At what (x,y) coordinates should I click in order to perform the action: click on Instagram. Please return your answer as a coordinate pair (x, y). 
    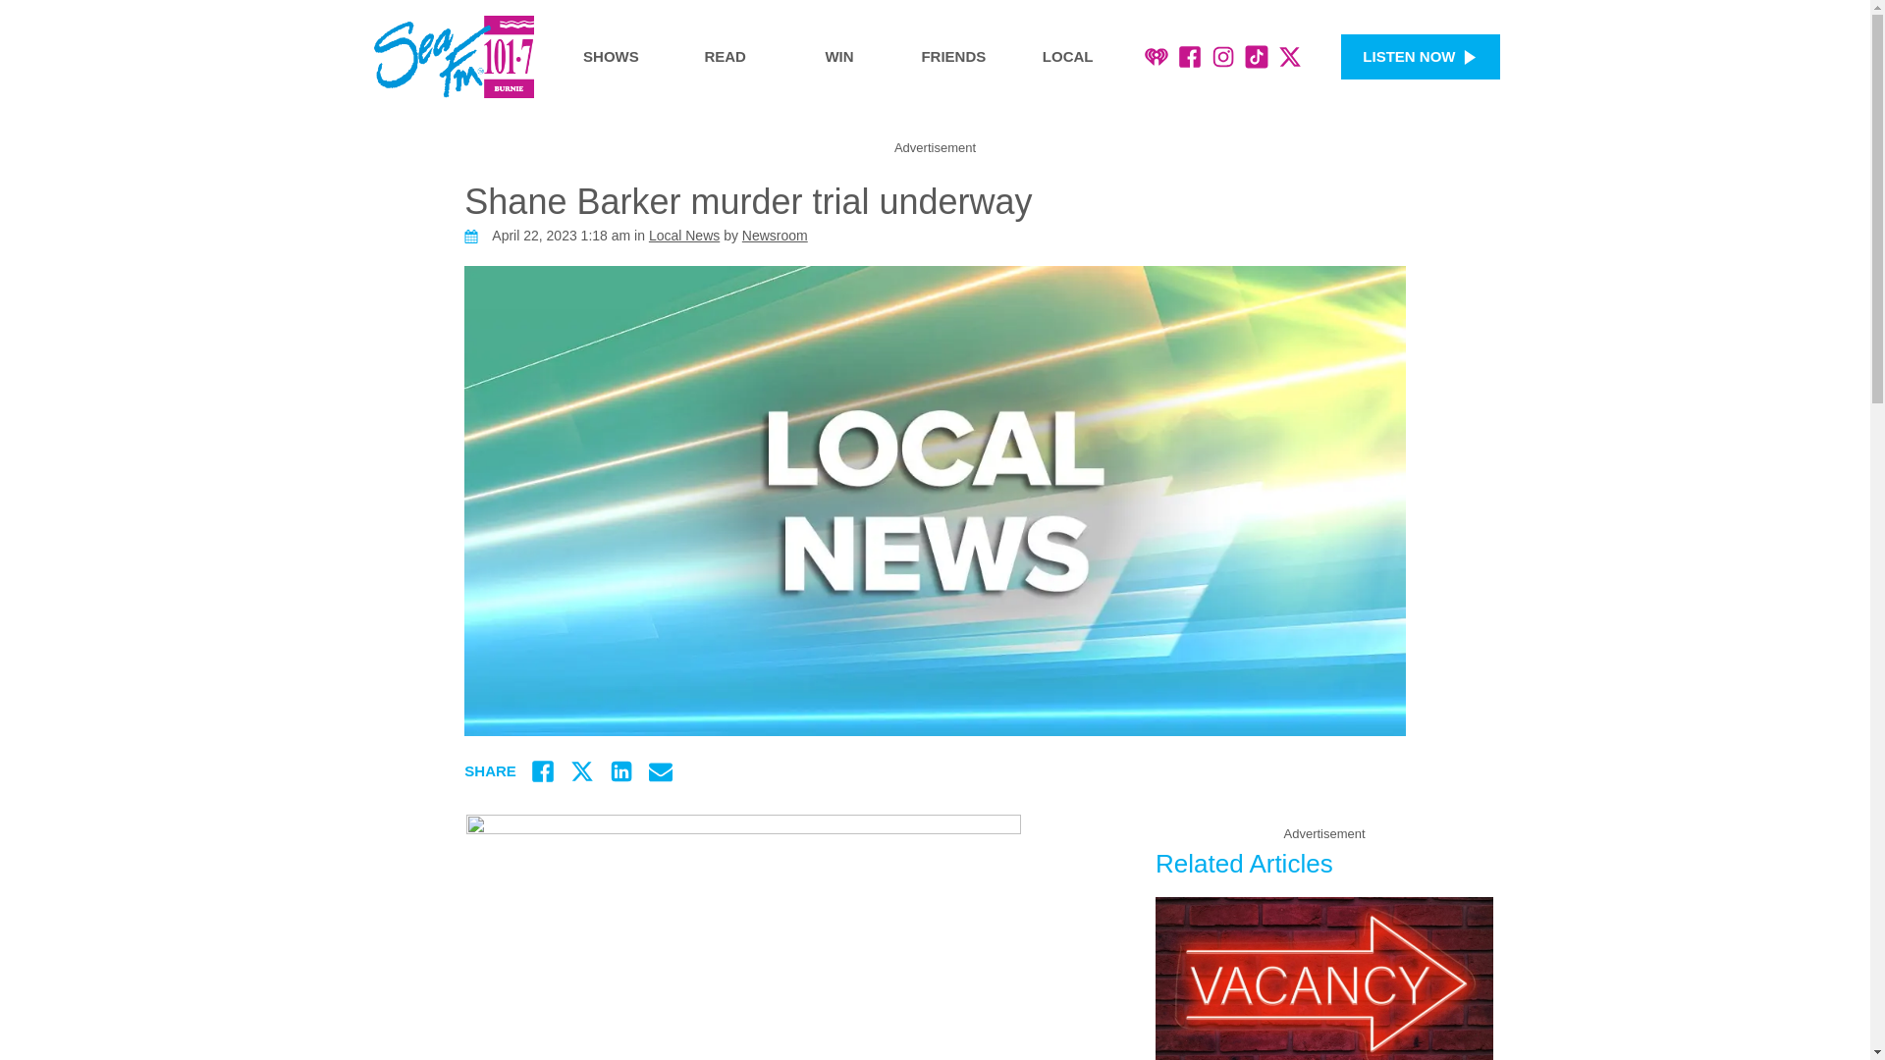
    Looking at the image, I should click on (1223, 57).